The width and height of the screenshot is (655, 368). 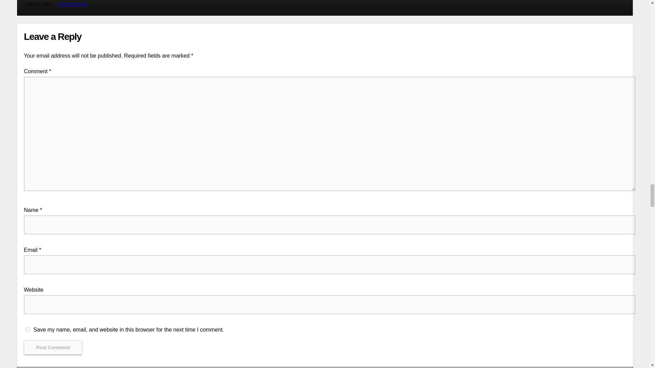 What do you see at coordinates (53, 348) in the screenshot?
I see `Post Comment` at bounding box center [53, 348].